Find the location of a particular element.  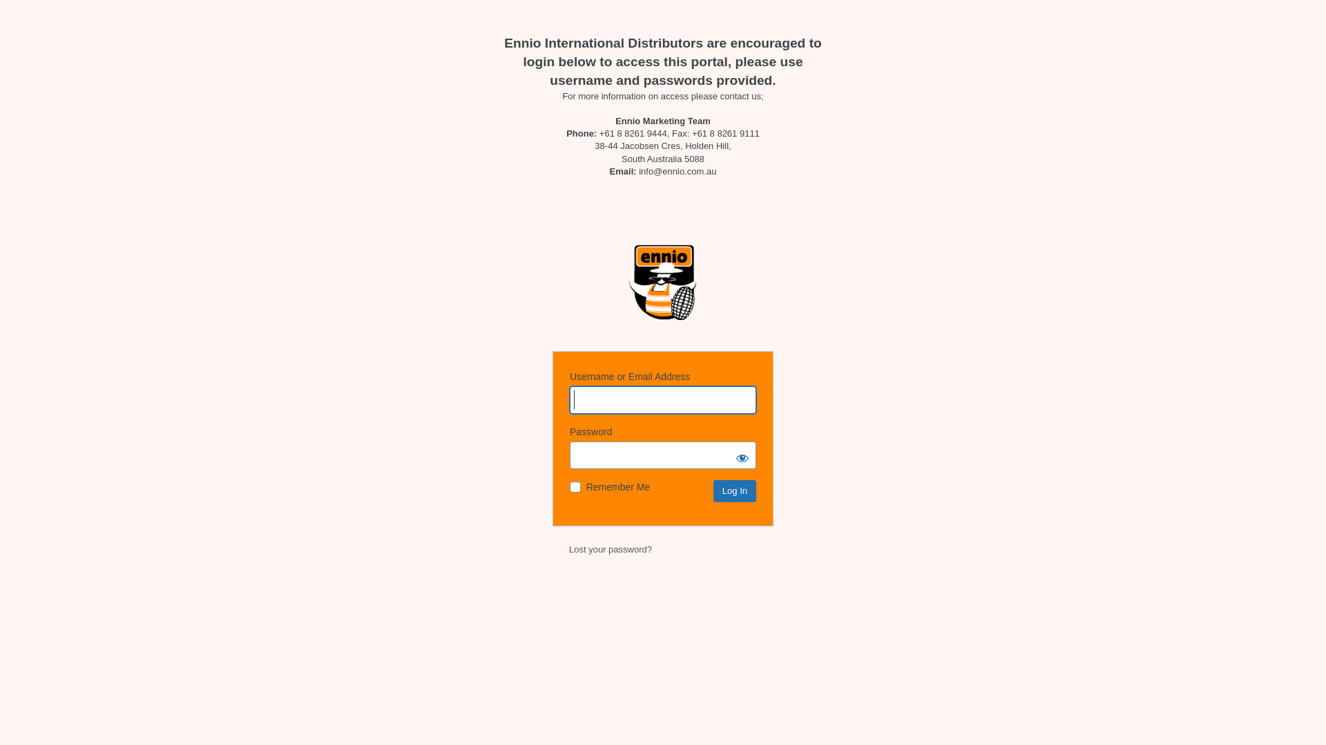

Log In is located at coordinates (735, 491).